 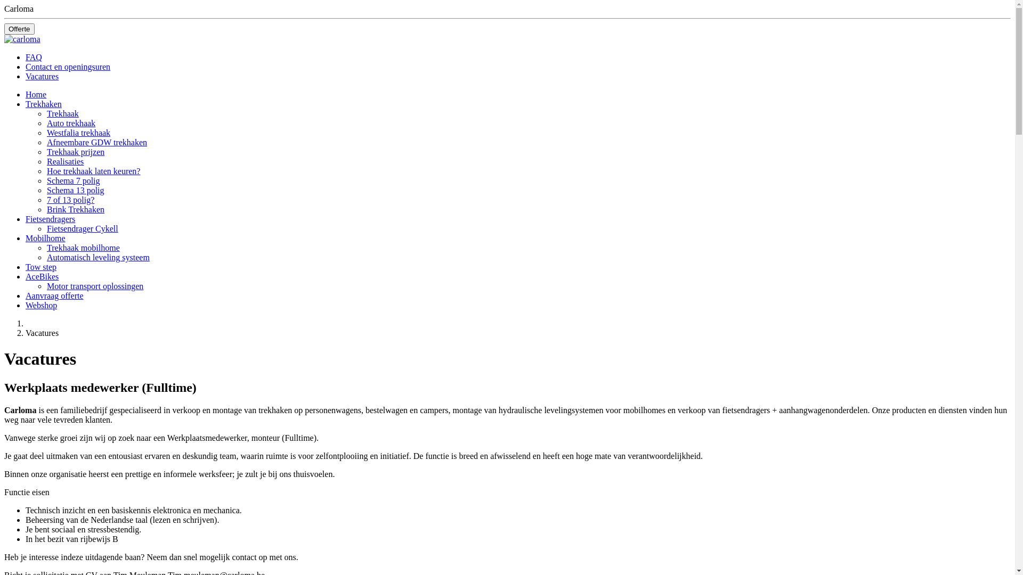 I want to click on 7 of 13 polig?, so click(x=70, y=200).